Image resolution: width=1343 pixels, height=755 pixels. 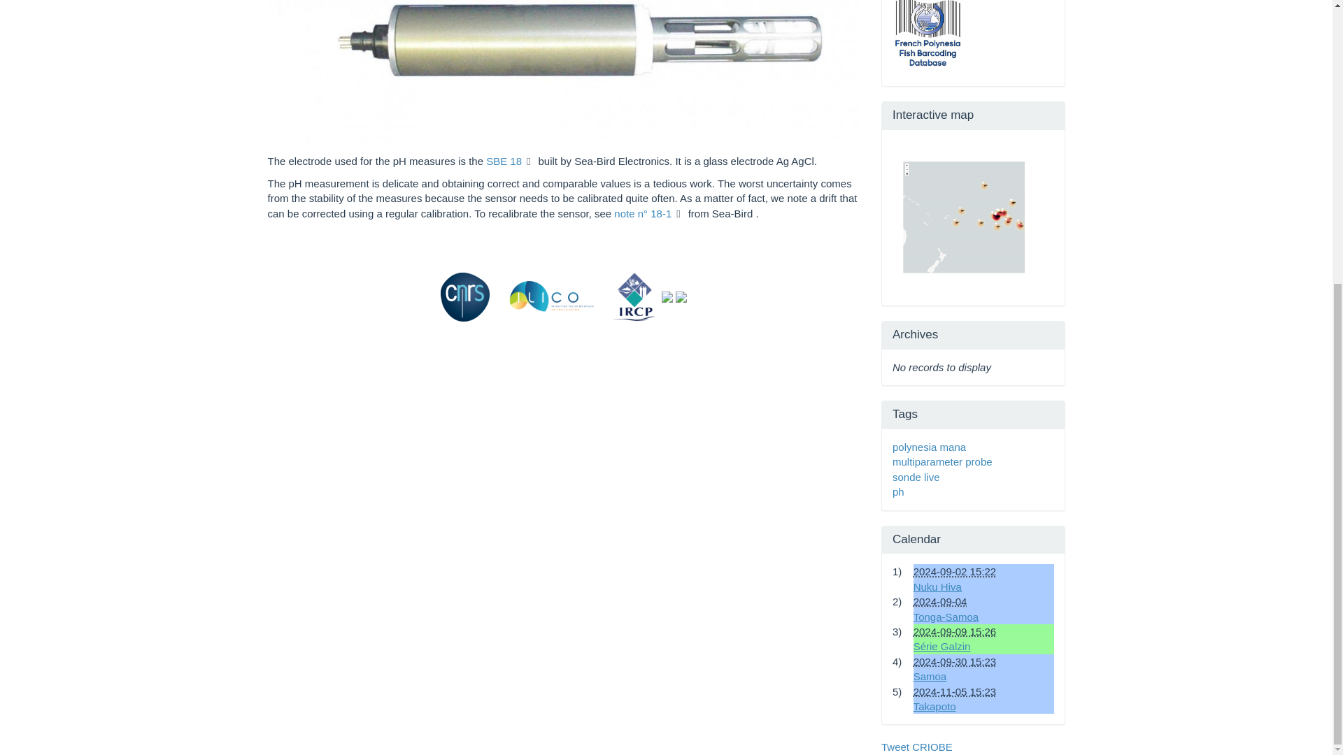 What do you see at coordinates (941, 646) in the screenshot?
I see ` 2023-06-08 15:27, by Cecile` at bounding box center [941, 646].